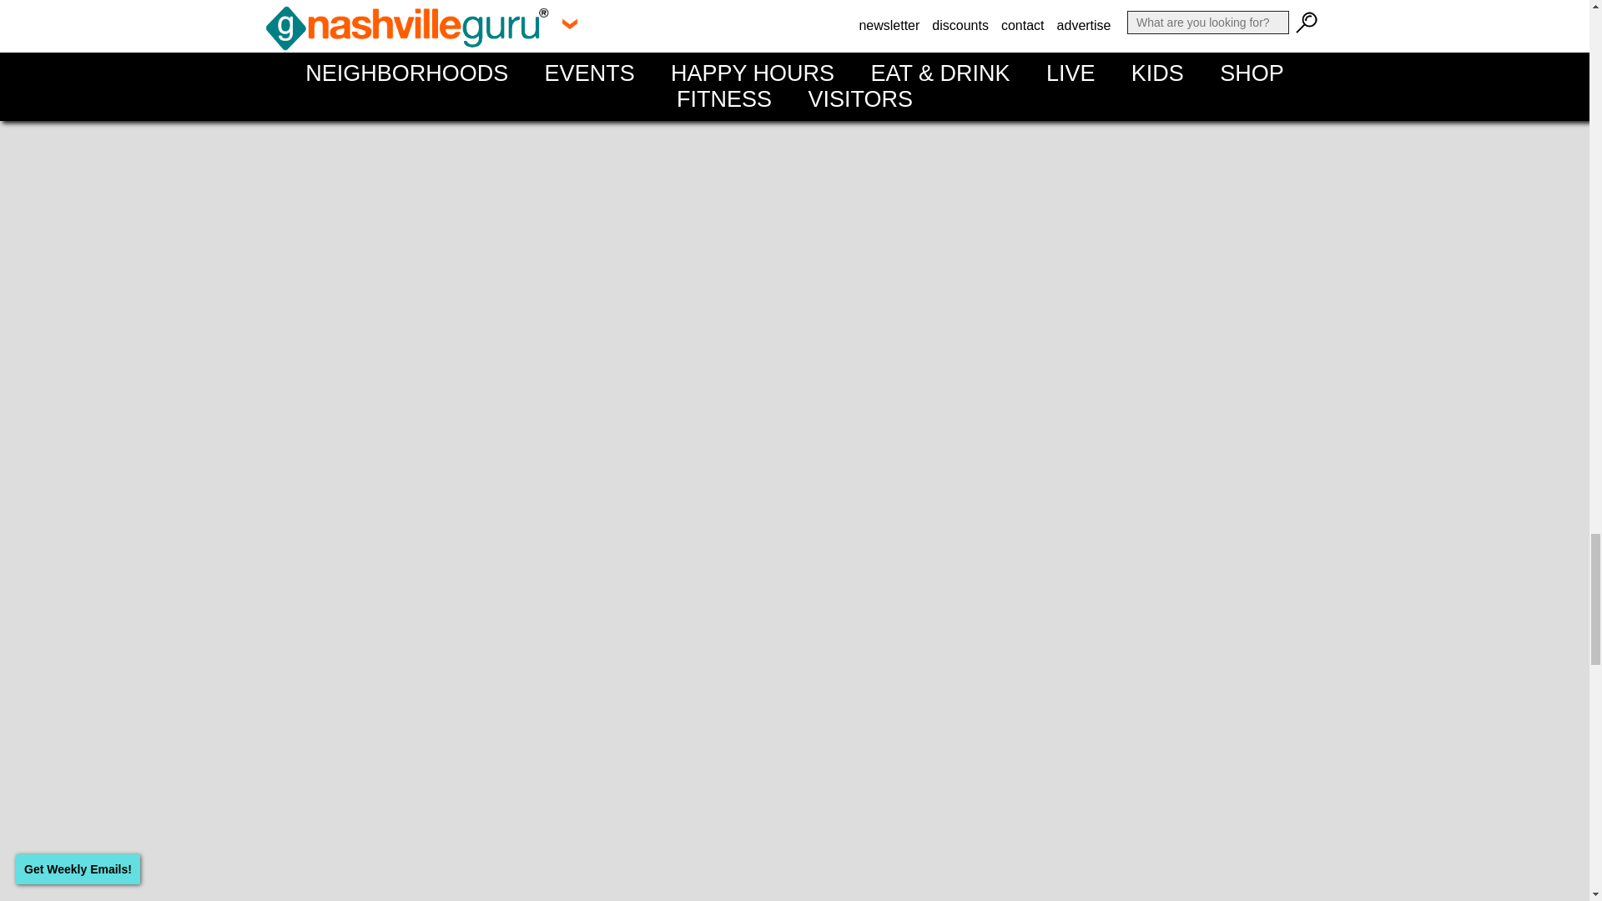 The height and width of the screenshot is (901, 1602). I want to click on 3rd party ad content, so click(1203, 48).